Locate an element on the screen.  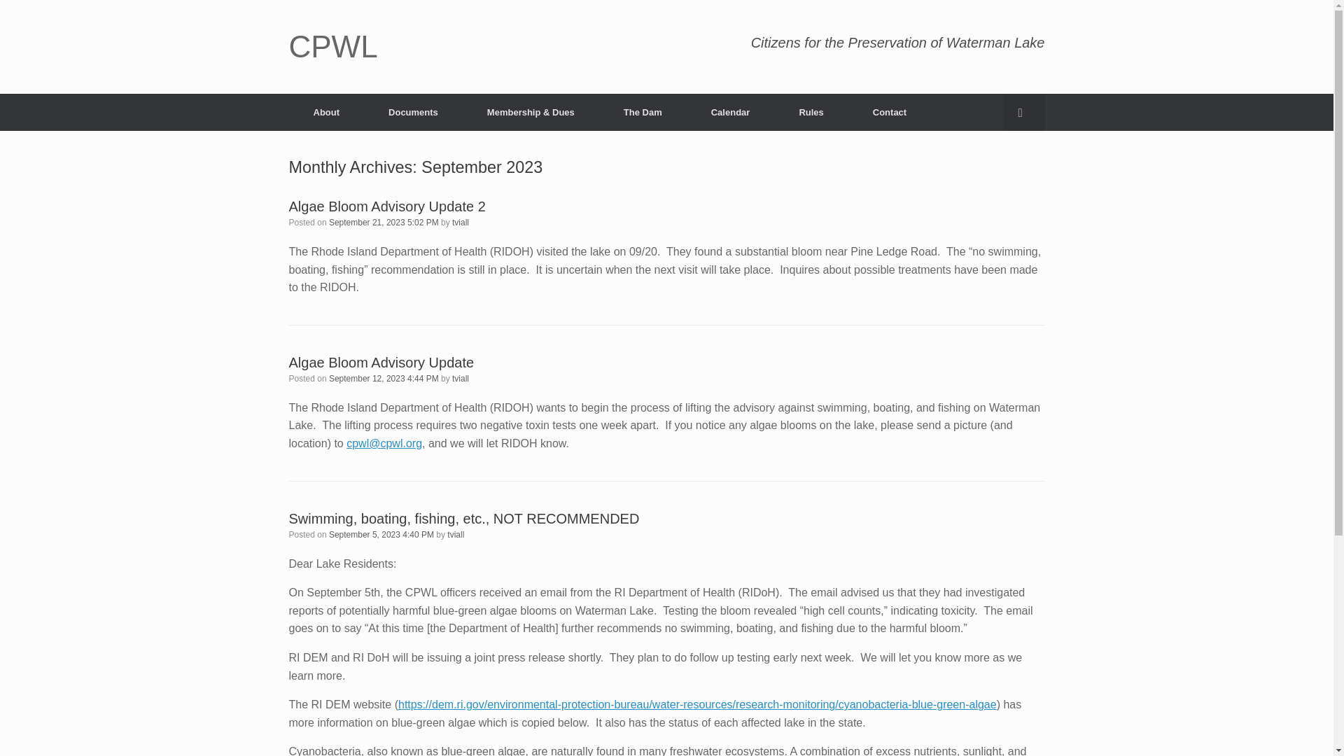
CPWL is located at coordinates (333, 46).